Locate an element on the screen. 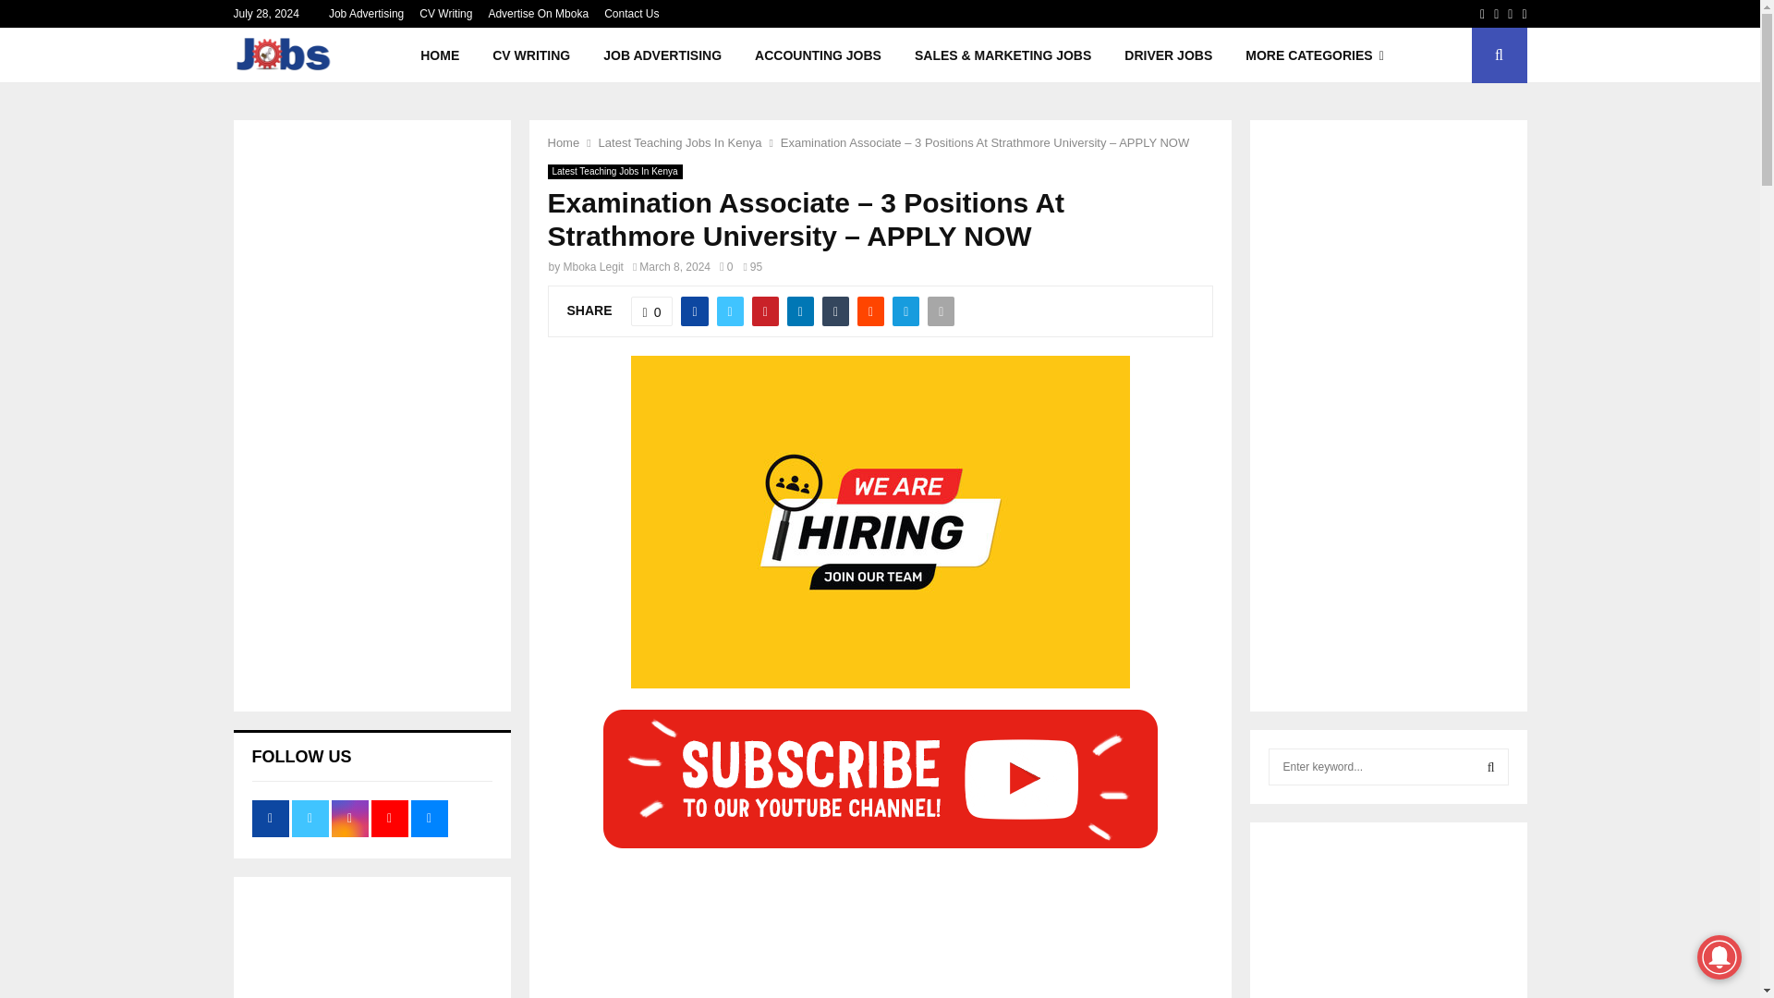 This screenshot has width=1774, height=998. Advertise On Mboka is located at coordinates (538, 14).